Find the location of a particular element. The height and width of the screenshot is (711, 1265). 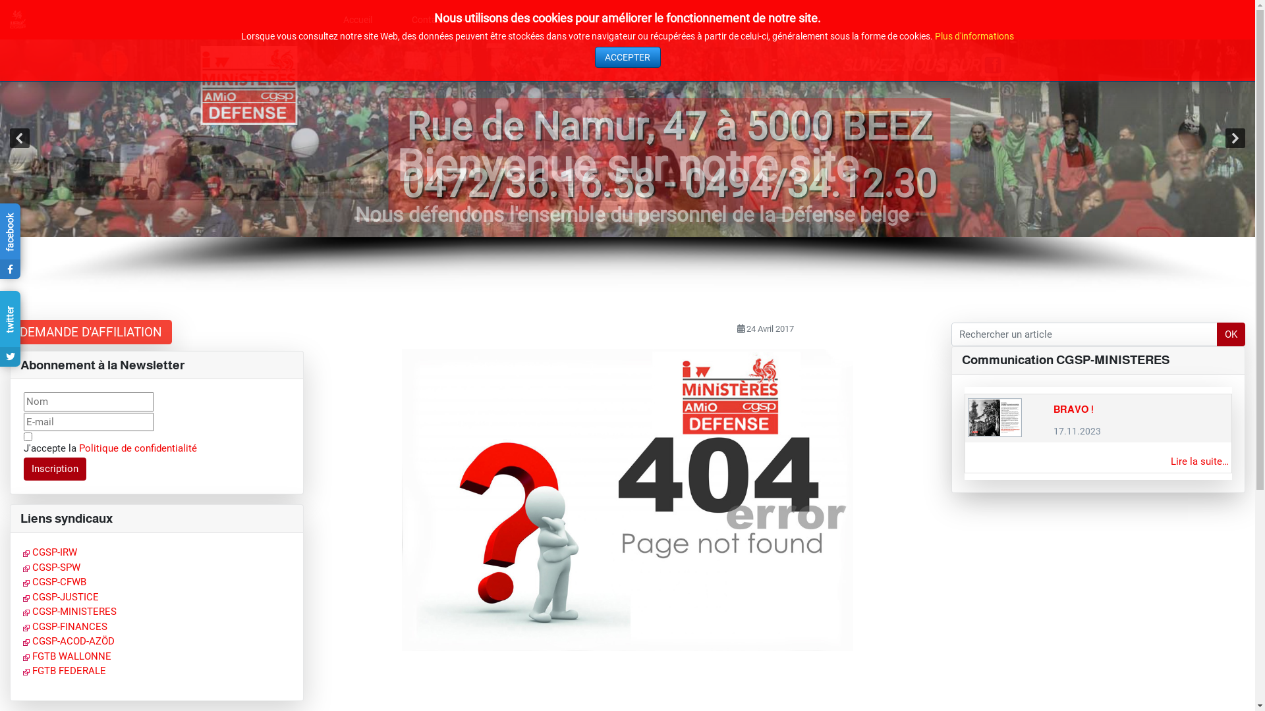

Contact is located at coordinates (435, 20).